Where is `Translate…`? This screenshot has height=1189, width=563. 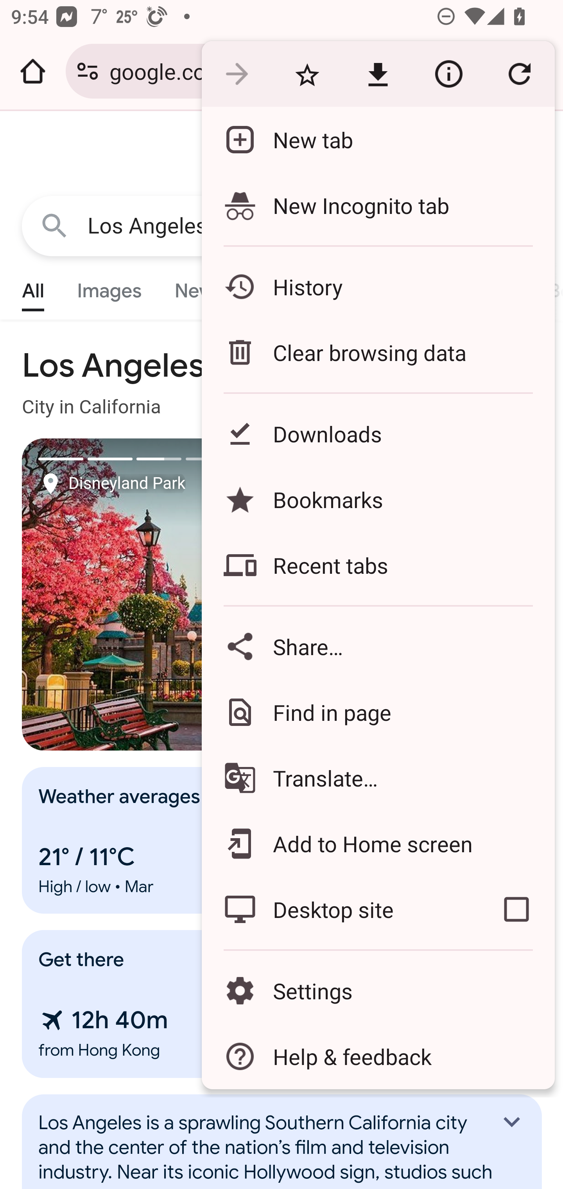 Translate… is located at coordinates (378, 778).